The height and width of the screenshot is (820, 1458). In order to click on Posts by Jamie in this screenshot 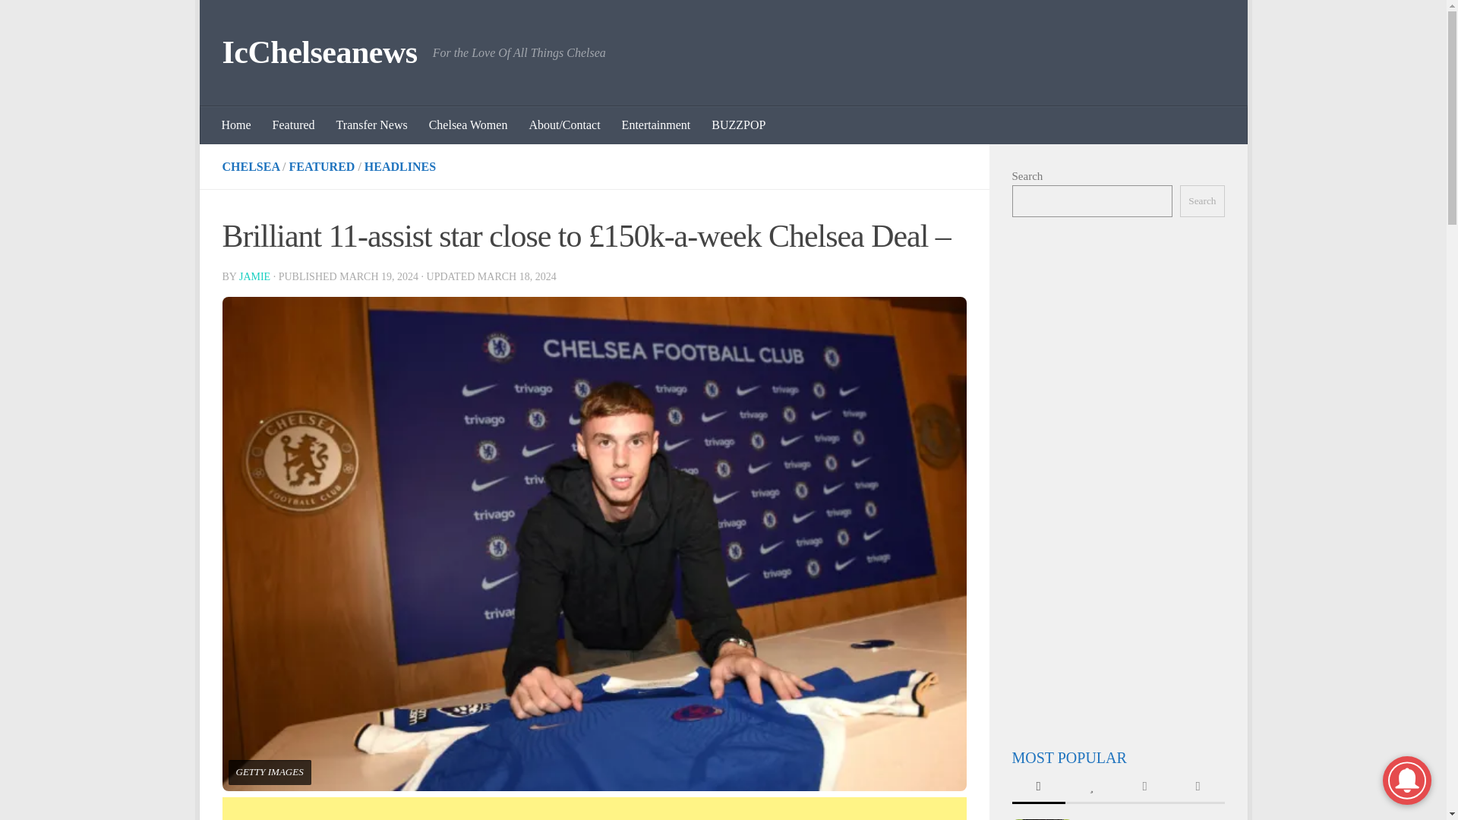, I will do `click(254, 276)`.